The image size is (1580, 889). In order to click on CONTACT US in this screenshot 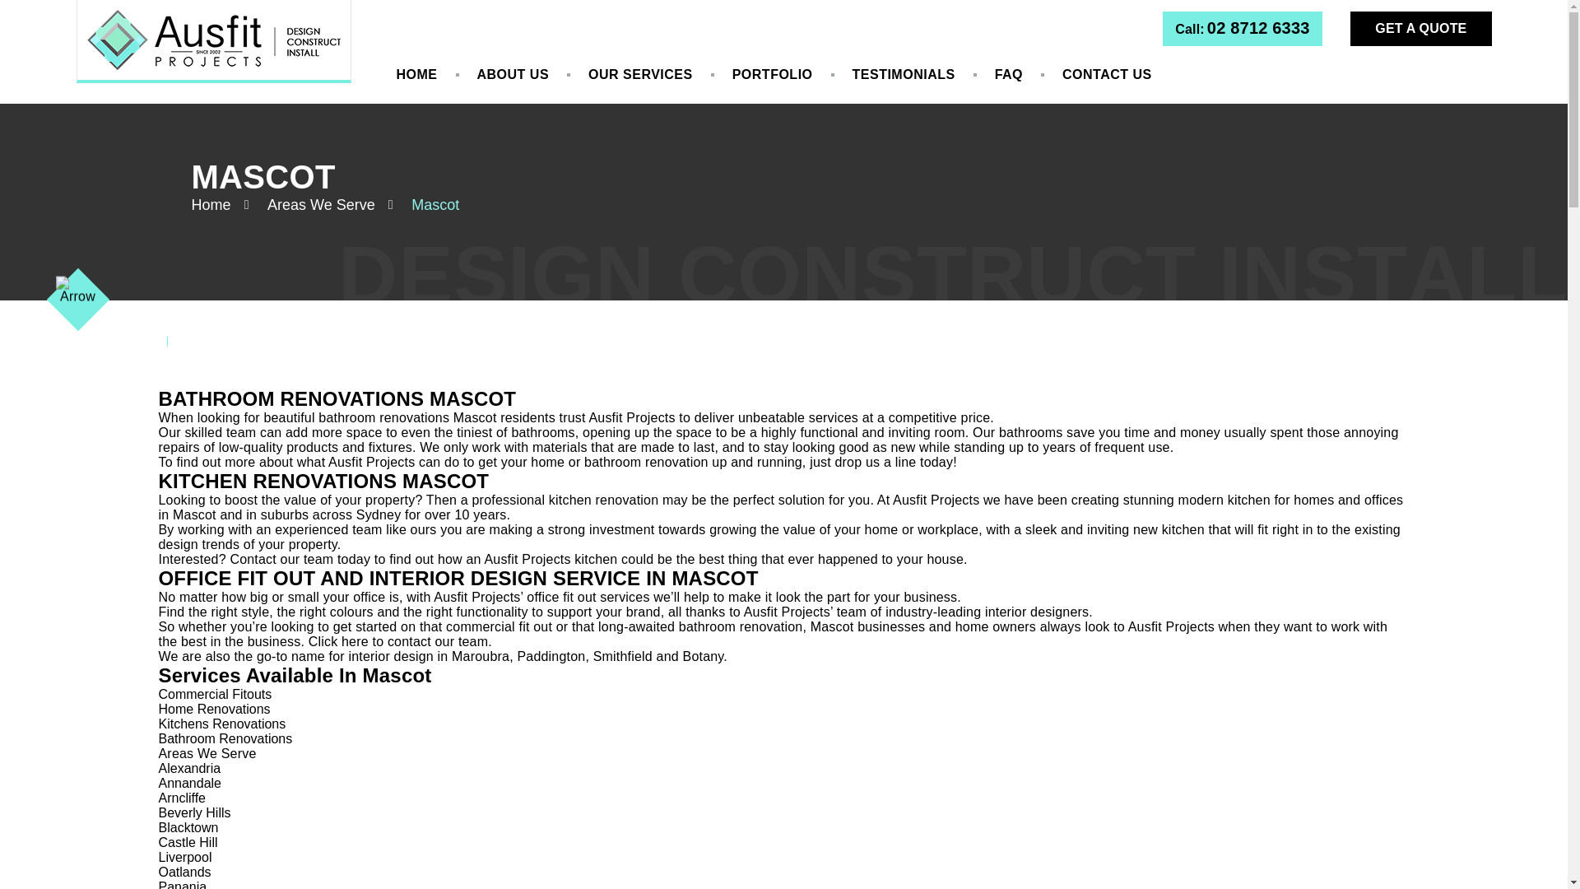, I will do `click(1108, 75)`.